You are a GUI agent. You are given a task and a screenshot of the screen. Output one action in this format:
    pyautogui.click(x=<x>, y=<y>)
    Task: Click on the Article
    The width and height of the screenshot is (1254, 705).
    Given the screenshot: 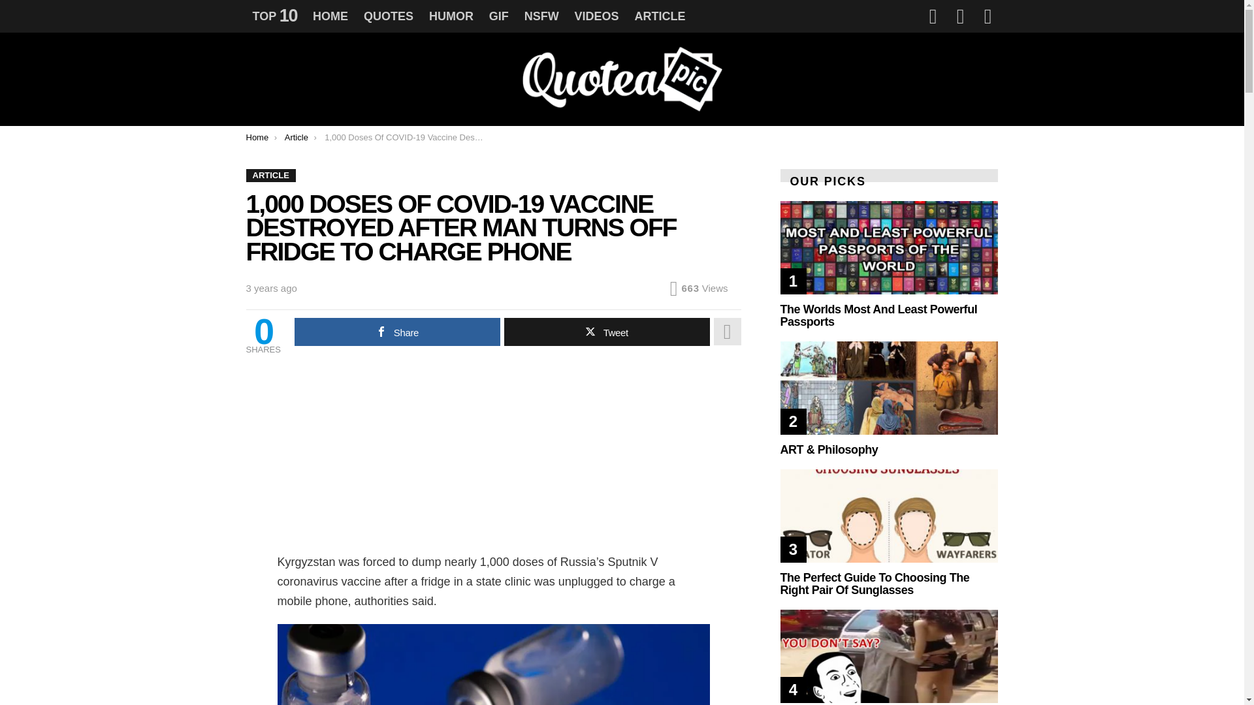 What is the action you would take?
    pyautogui.click(x=297, y=137)
    